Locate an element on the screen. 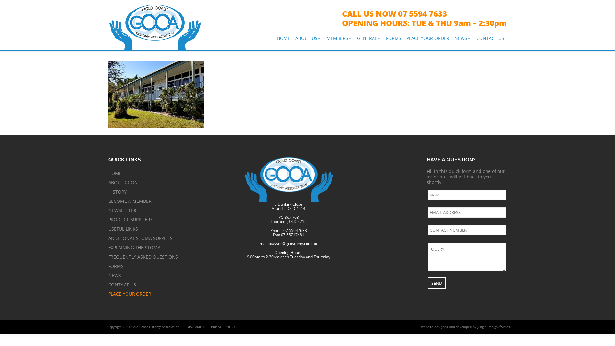 The width and height of the screenshot is (615, 346). BECOME A MEMBER is located at coordinates (172, 201).